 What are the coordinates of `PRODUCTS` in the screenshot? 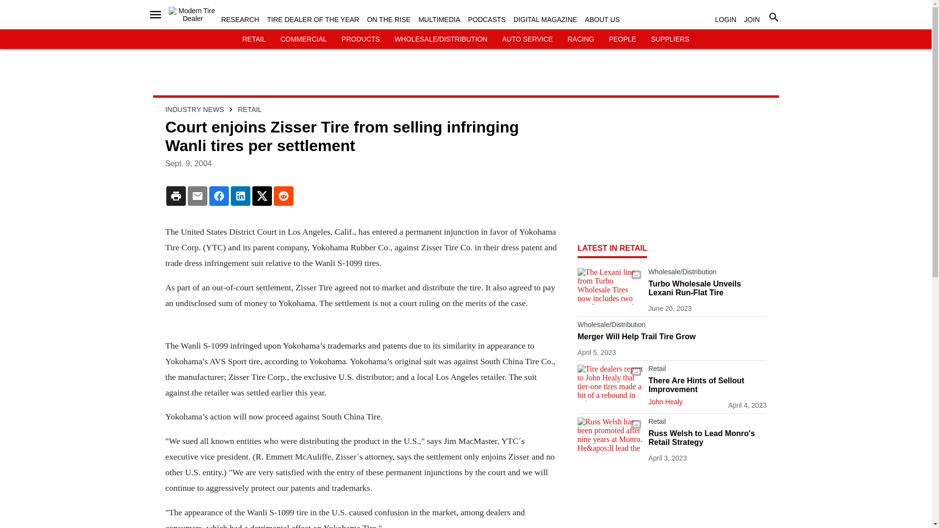 It's located at (361, 39).